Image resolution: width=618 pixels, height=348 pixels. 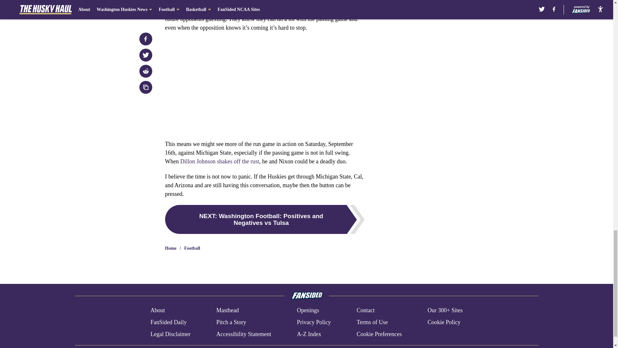 I want to click on Dillon Johnson shakes off the rust, so click(x=220, y=161).